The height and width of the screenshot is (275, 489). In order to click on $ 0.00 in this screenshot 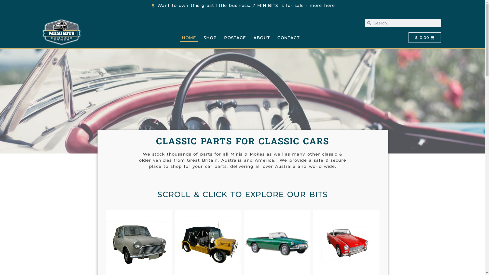, I will do `click(425, 38)`.